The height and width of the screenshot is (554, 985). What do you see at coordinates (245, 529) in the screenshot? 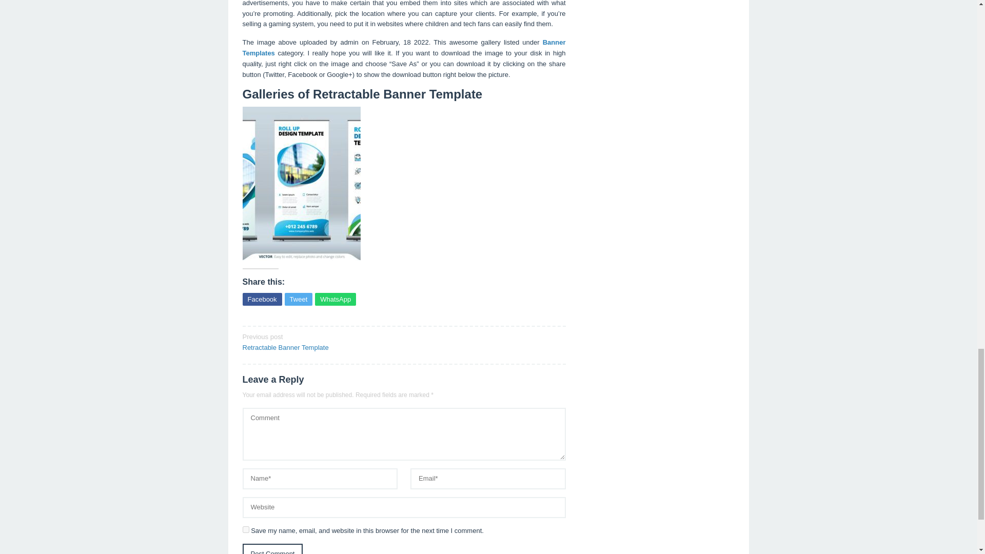
I see `Tweet this` at bounding box center [245, 529].